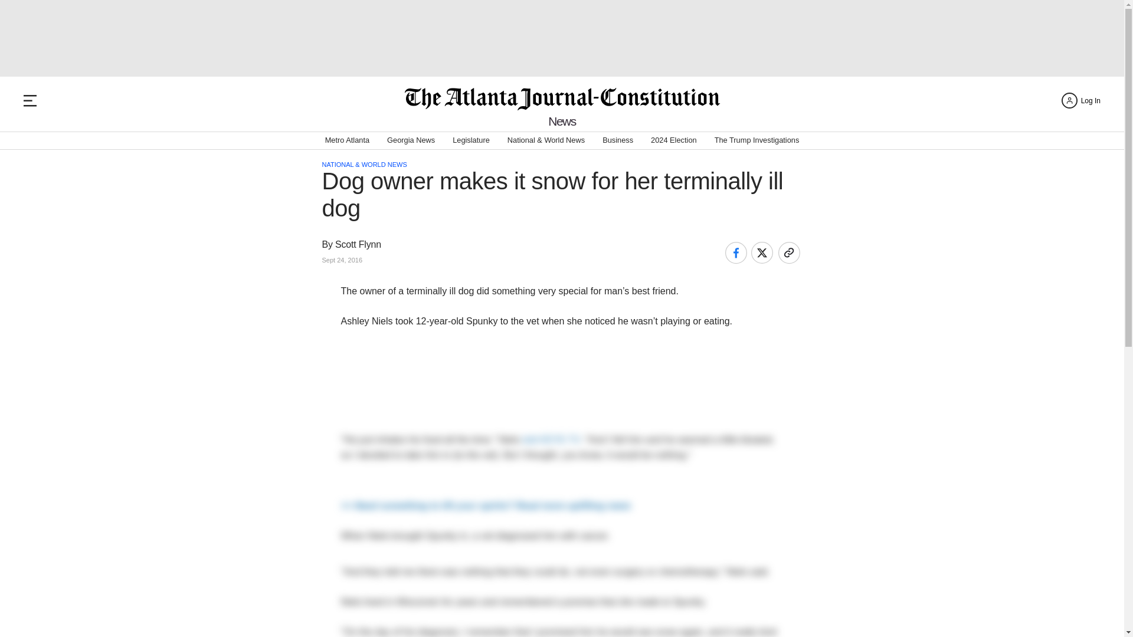 The image size is (1133, 637). I want to click on News, so click(562, 122).